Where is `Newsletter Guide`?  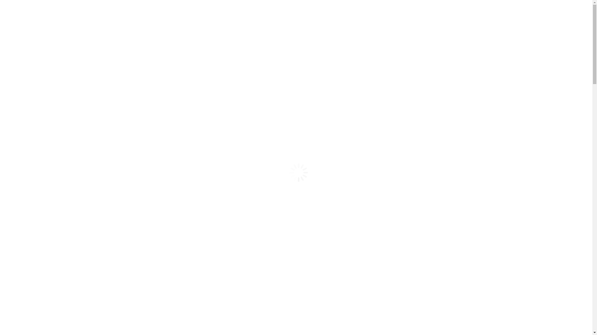
Newsletter Guide is located at coordinates (45, 249).